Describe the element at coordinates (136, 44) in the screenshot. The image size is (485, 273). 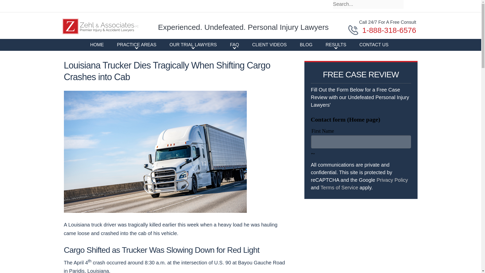
I see `PRACTICE AREAS` at that location.